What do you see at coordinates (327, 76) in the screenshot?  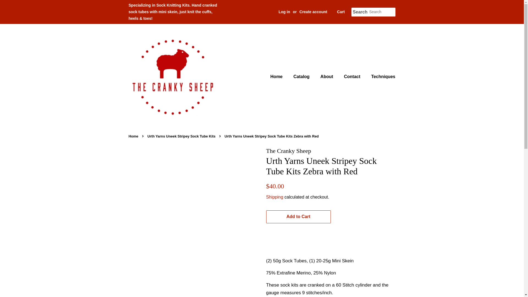 I see `About` at bounding box center [327, 76].